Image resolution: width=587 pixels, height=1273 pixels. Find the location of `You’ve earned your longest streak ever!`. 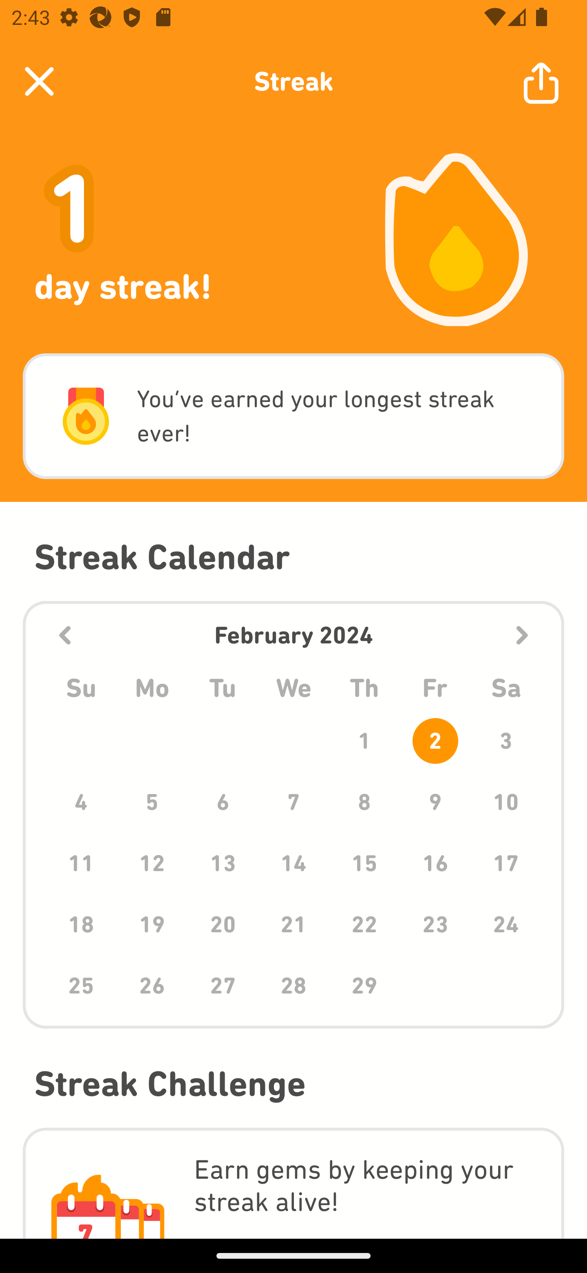

You’ve earned your longest streak ever! is located at coordinates (293, 416).